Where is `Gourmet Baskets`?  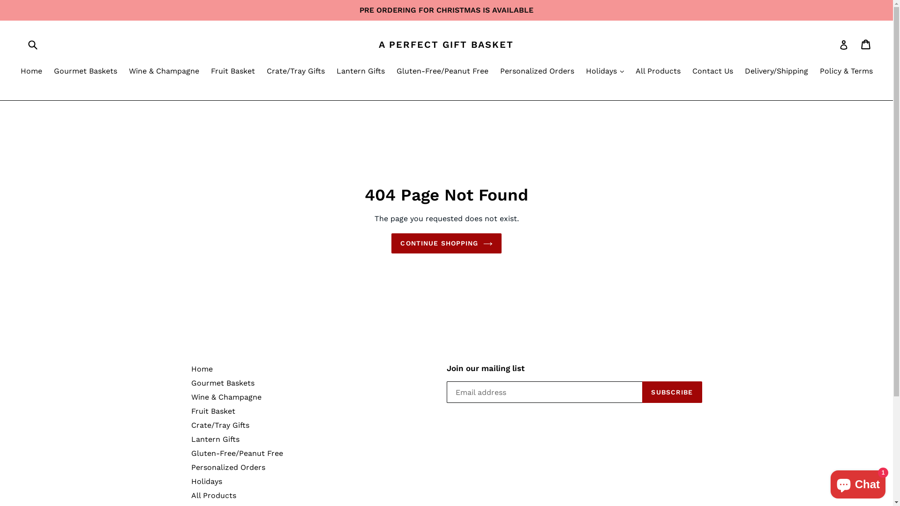 Gourmet Baskets is located at coordinates (223, 383).